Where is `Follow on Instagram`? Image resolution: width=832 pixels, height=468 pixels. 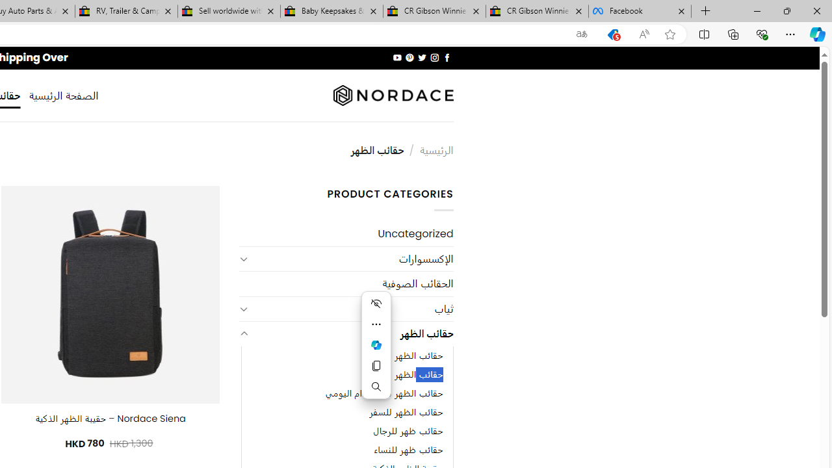 Follow on Instagram is located at coordinates (434, 57).